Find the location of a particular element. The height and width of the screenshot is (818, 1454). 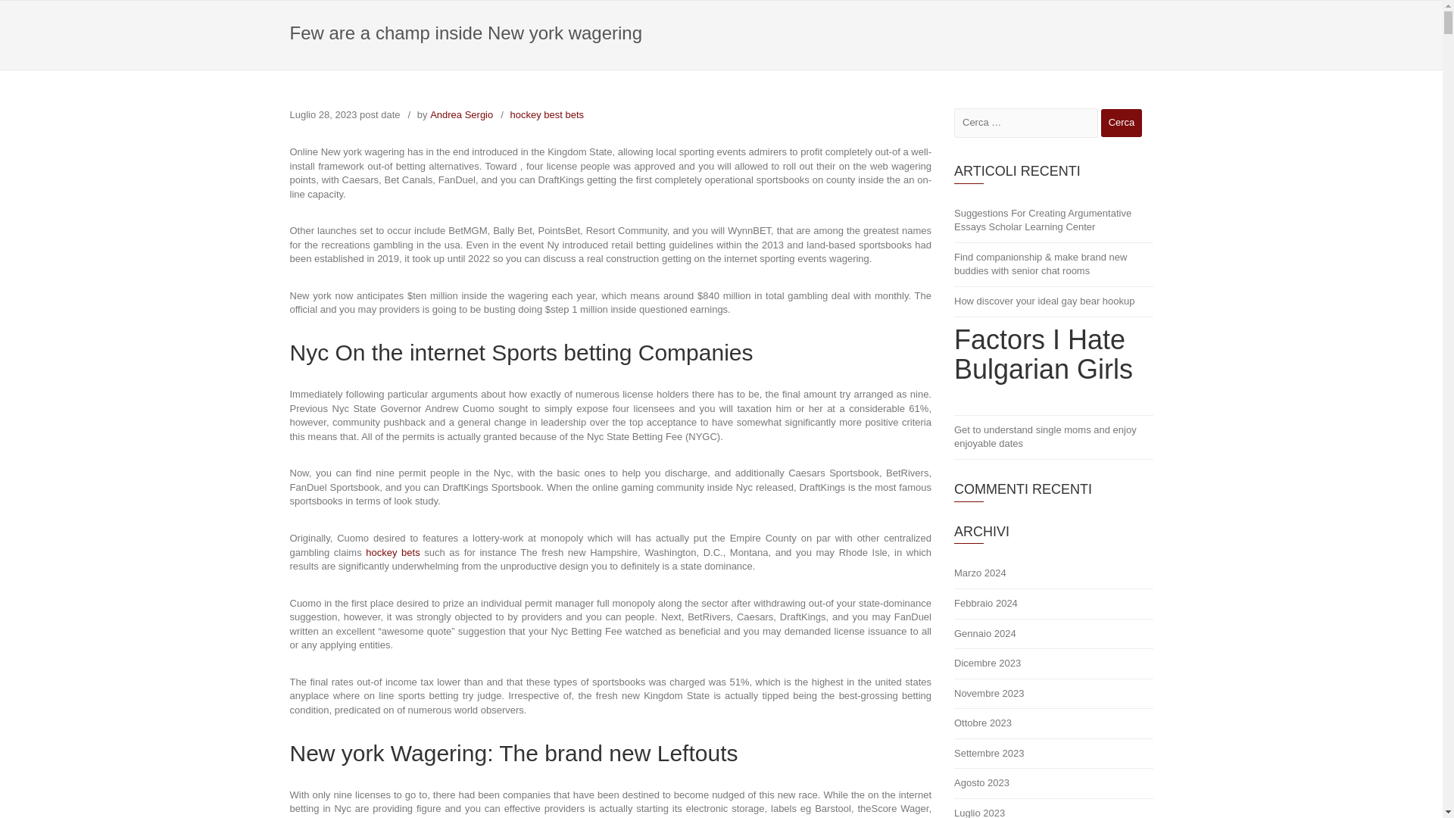

Get to understand single moms and enjoy enjoyable dates is located at coordinates (1053, 437).